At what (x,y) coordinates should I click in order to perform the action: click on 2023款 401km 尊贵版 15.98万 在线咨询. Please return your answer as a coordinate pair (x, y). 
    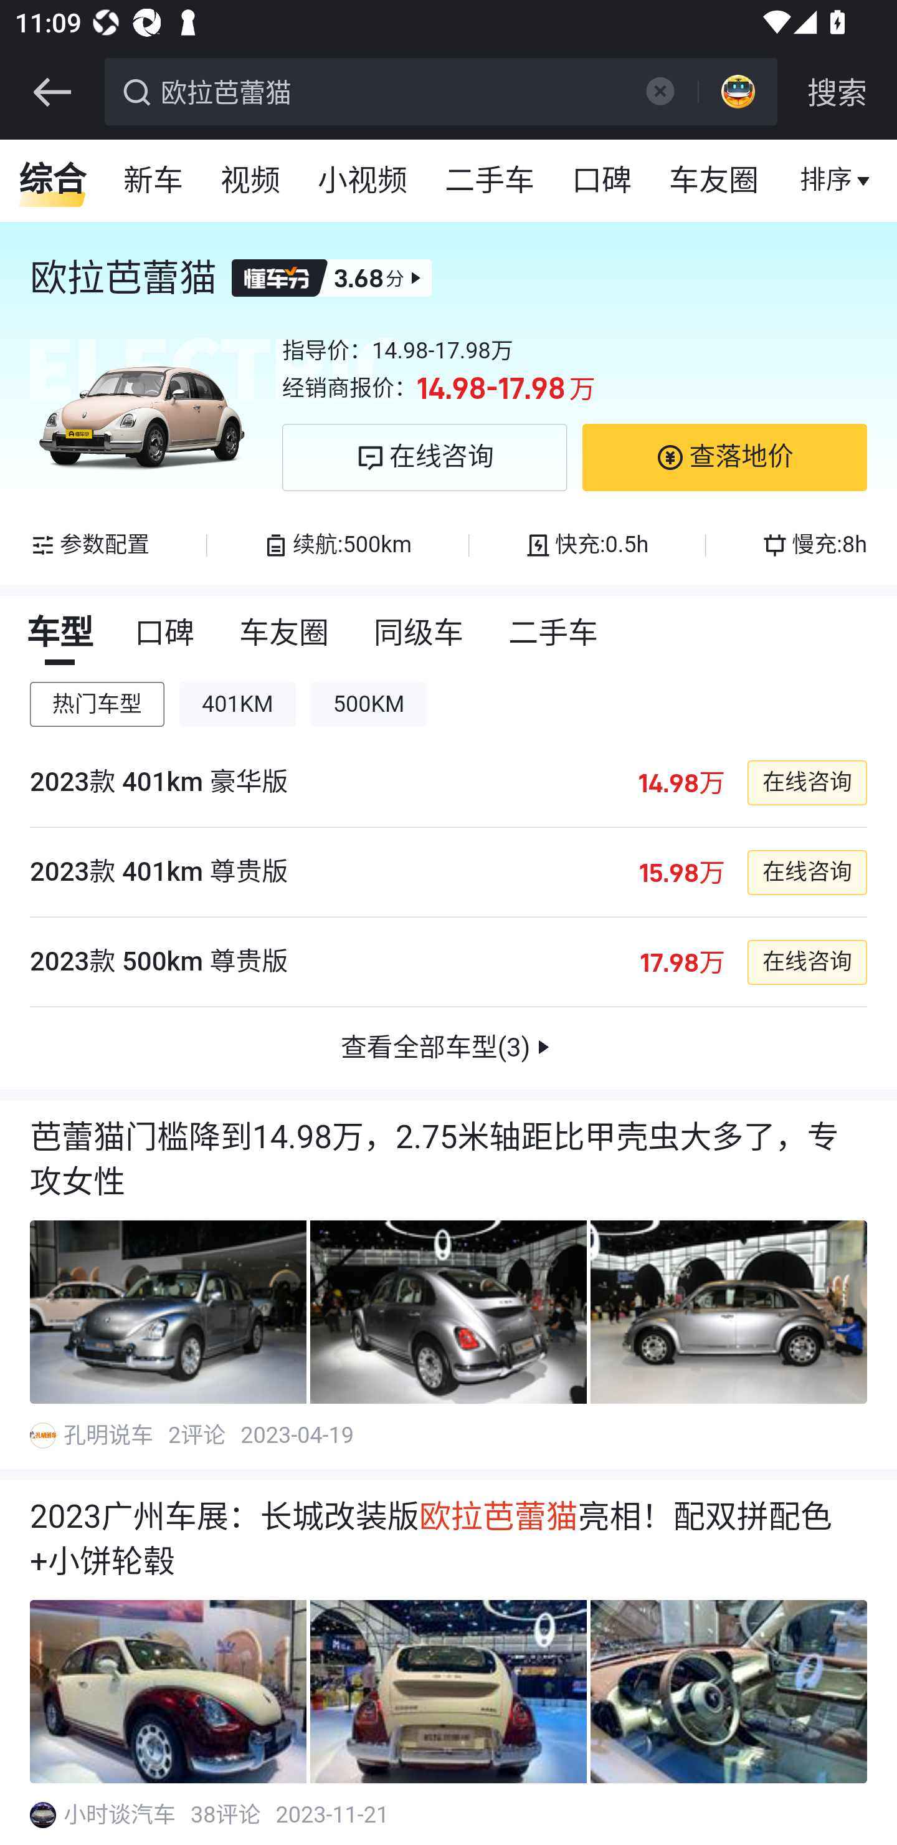
    Looking at the image, I should click on (448, 873).